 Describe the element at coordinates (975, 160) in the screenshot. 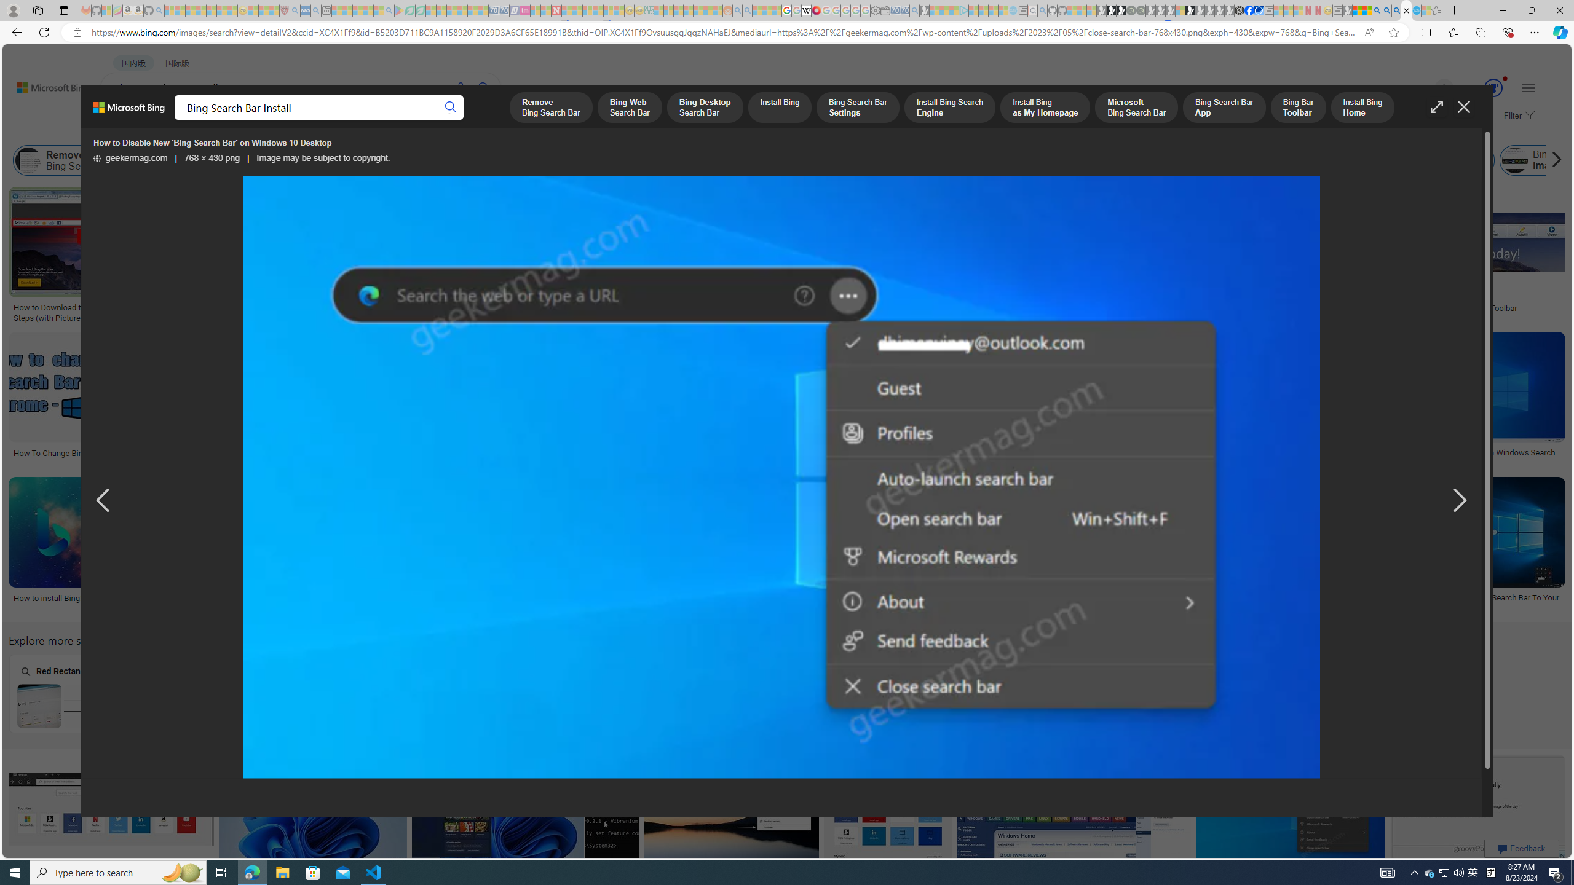

I see `Bing Search Bar App` at that location.